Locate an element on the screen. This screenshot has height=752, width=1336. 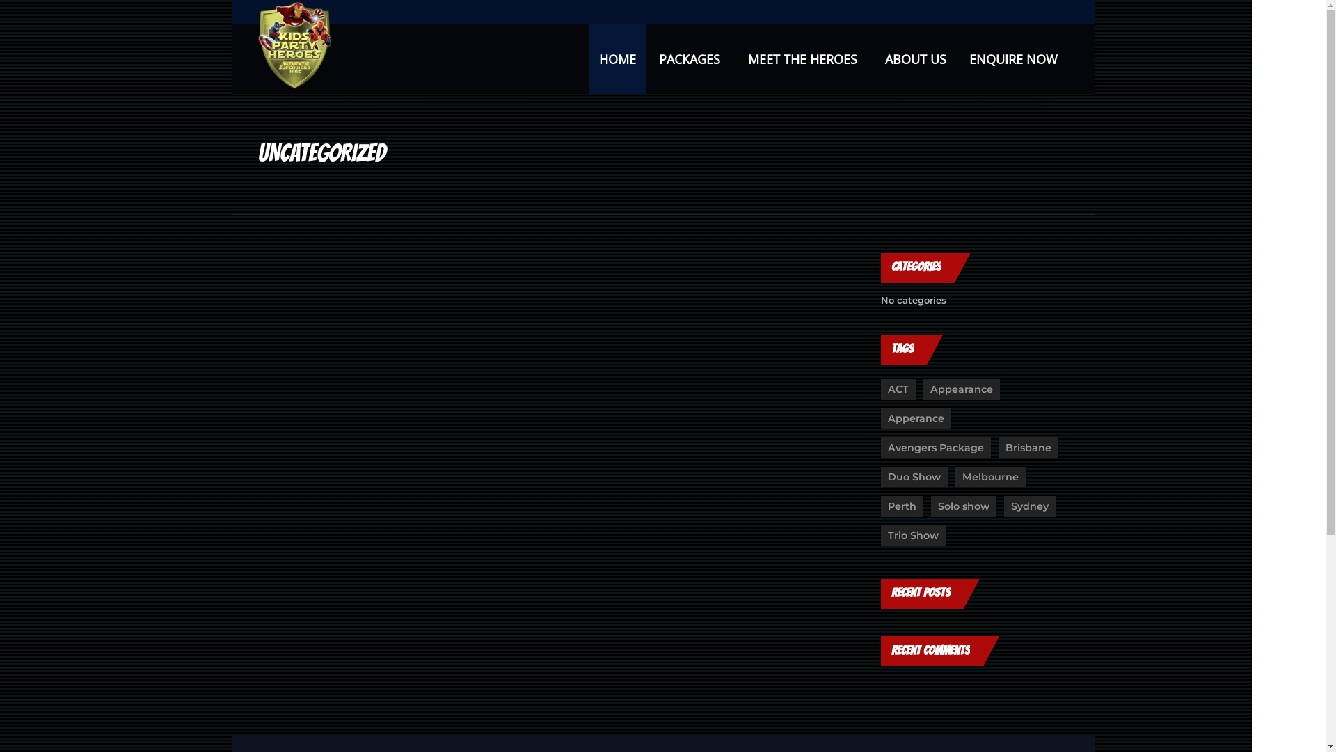
Duo Show is located at coordinates (914, 477).